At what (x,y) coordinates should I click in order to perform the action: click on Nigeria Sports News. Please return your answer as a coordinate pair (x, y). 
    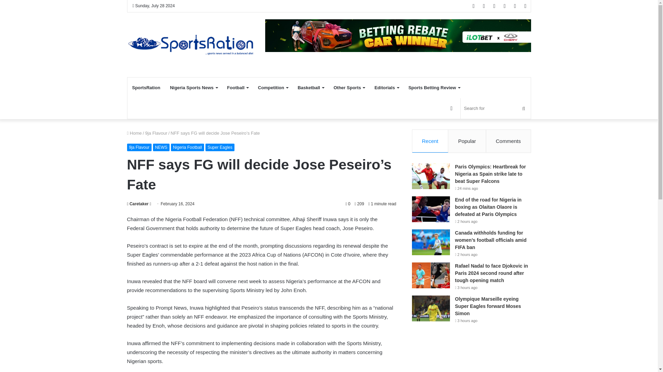
    Looking at the image, I should click on (193, 87).